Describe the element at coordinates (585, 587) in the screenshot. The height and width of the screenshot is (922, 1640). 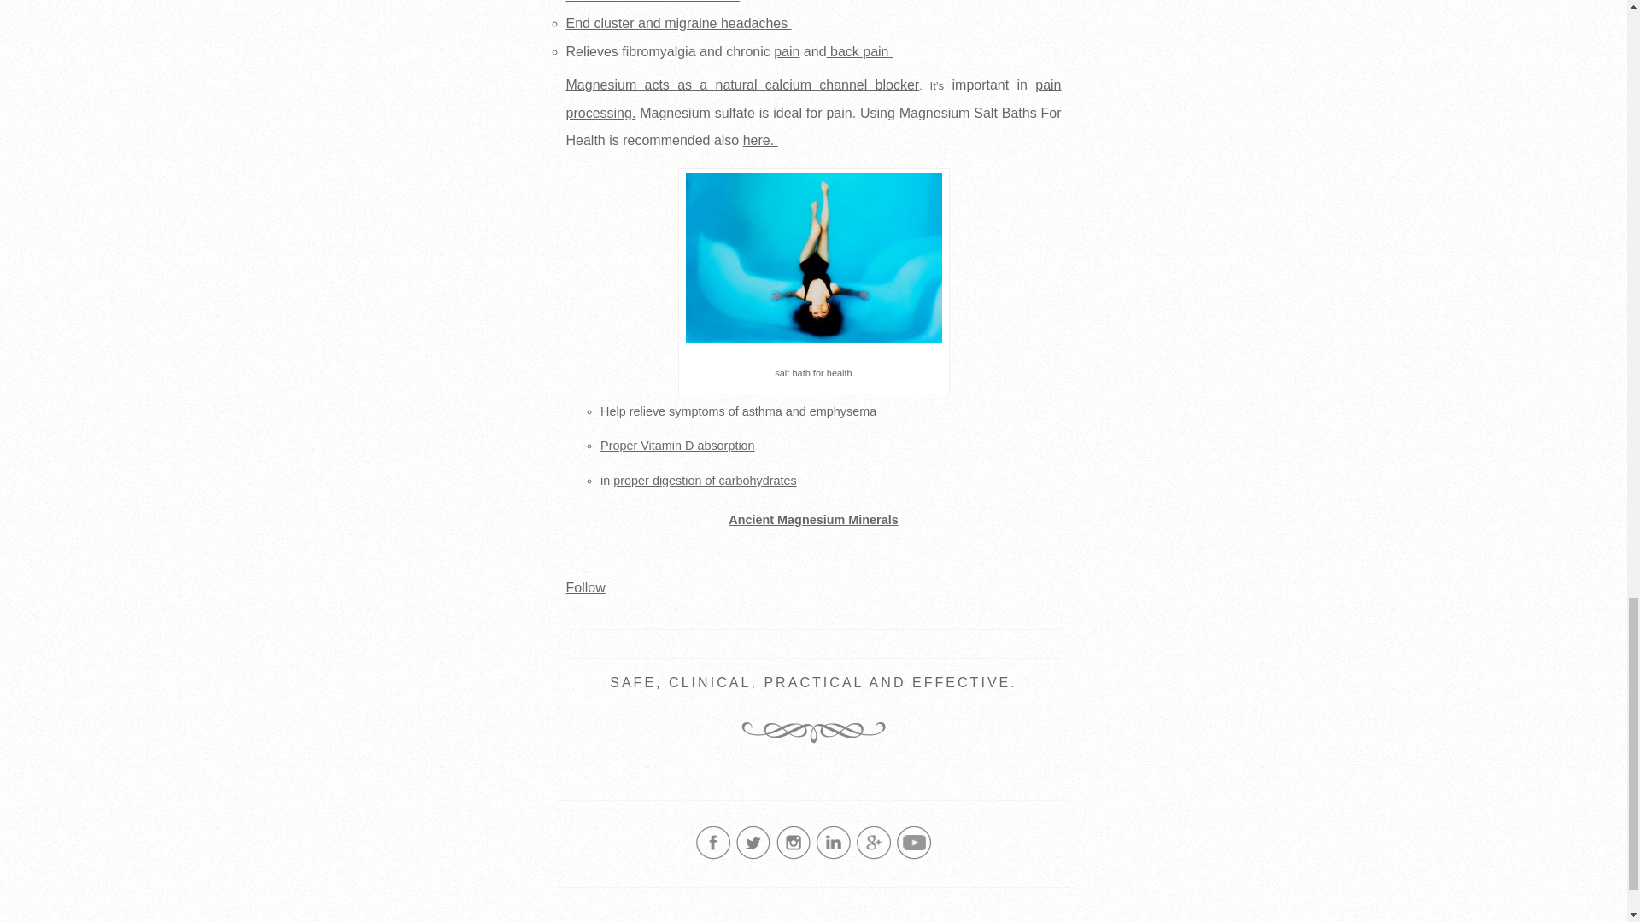
I see `Follow` at that location.